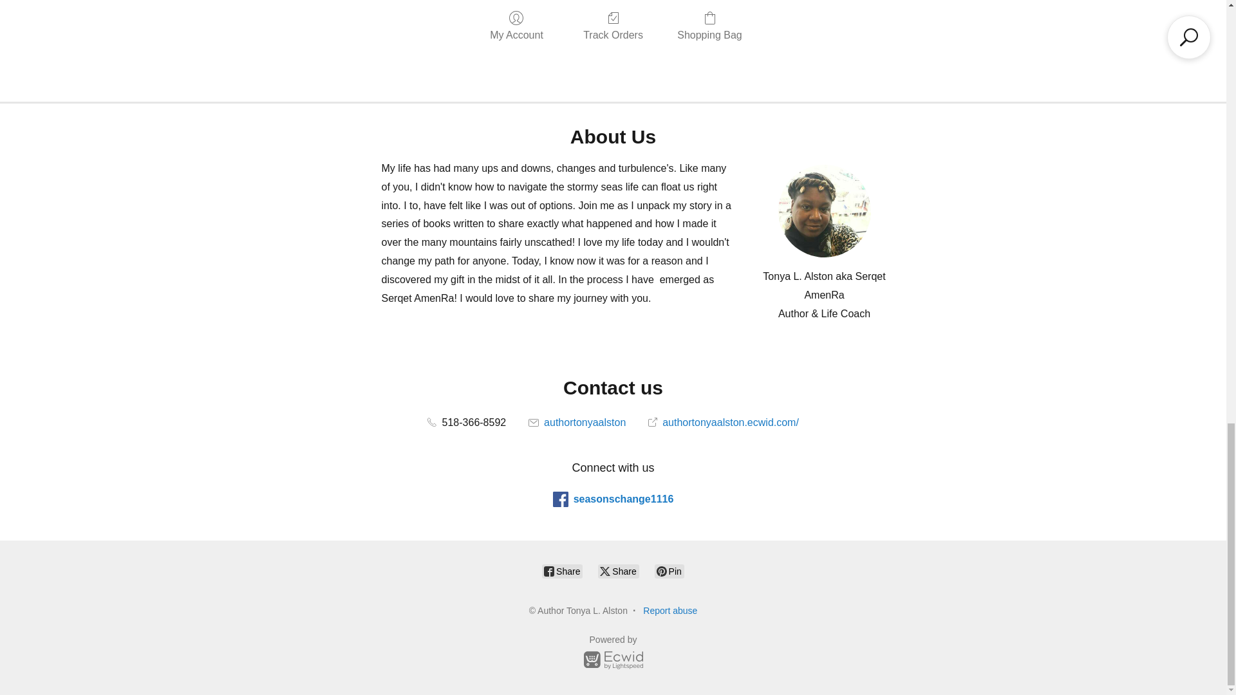 This screenshot has width=1236, height=695. Describe the element at coordinates (516, 26) in the screenshot. I see `My Account` at that location.